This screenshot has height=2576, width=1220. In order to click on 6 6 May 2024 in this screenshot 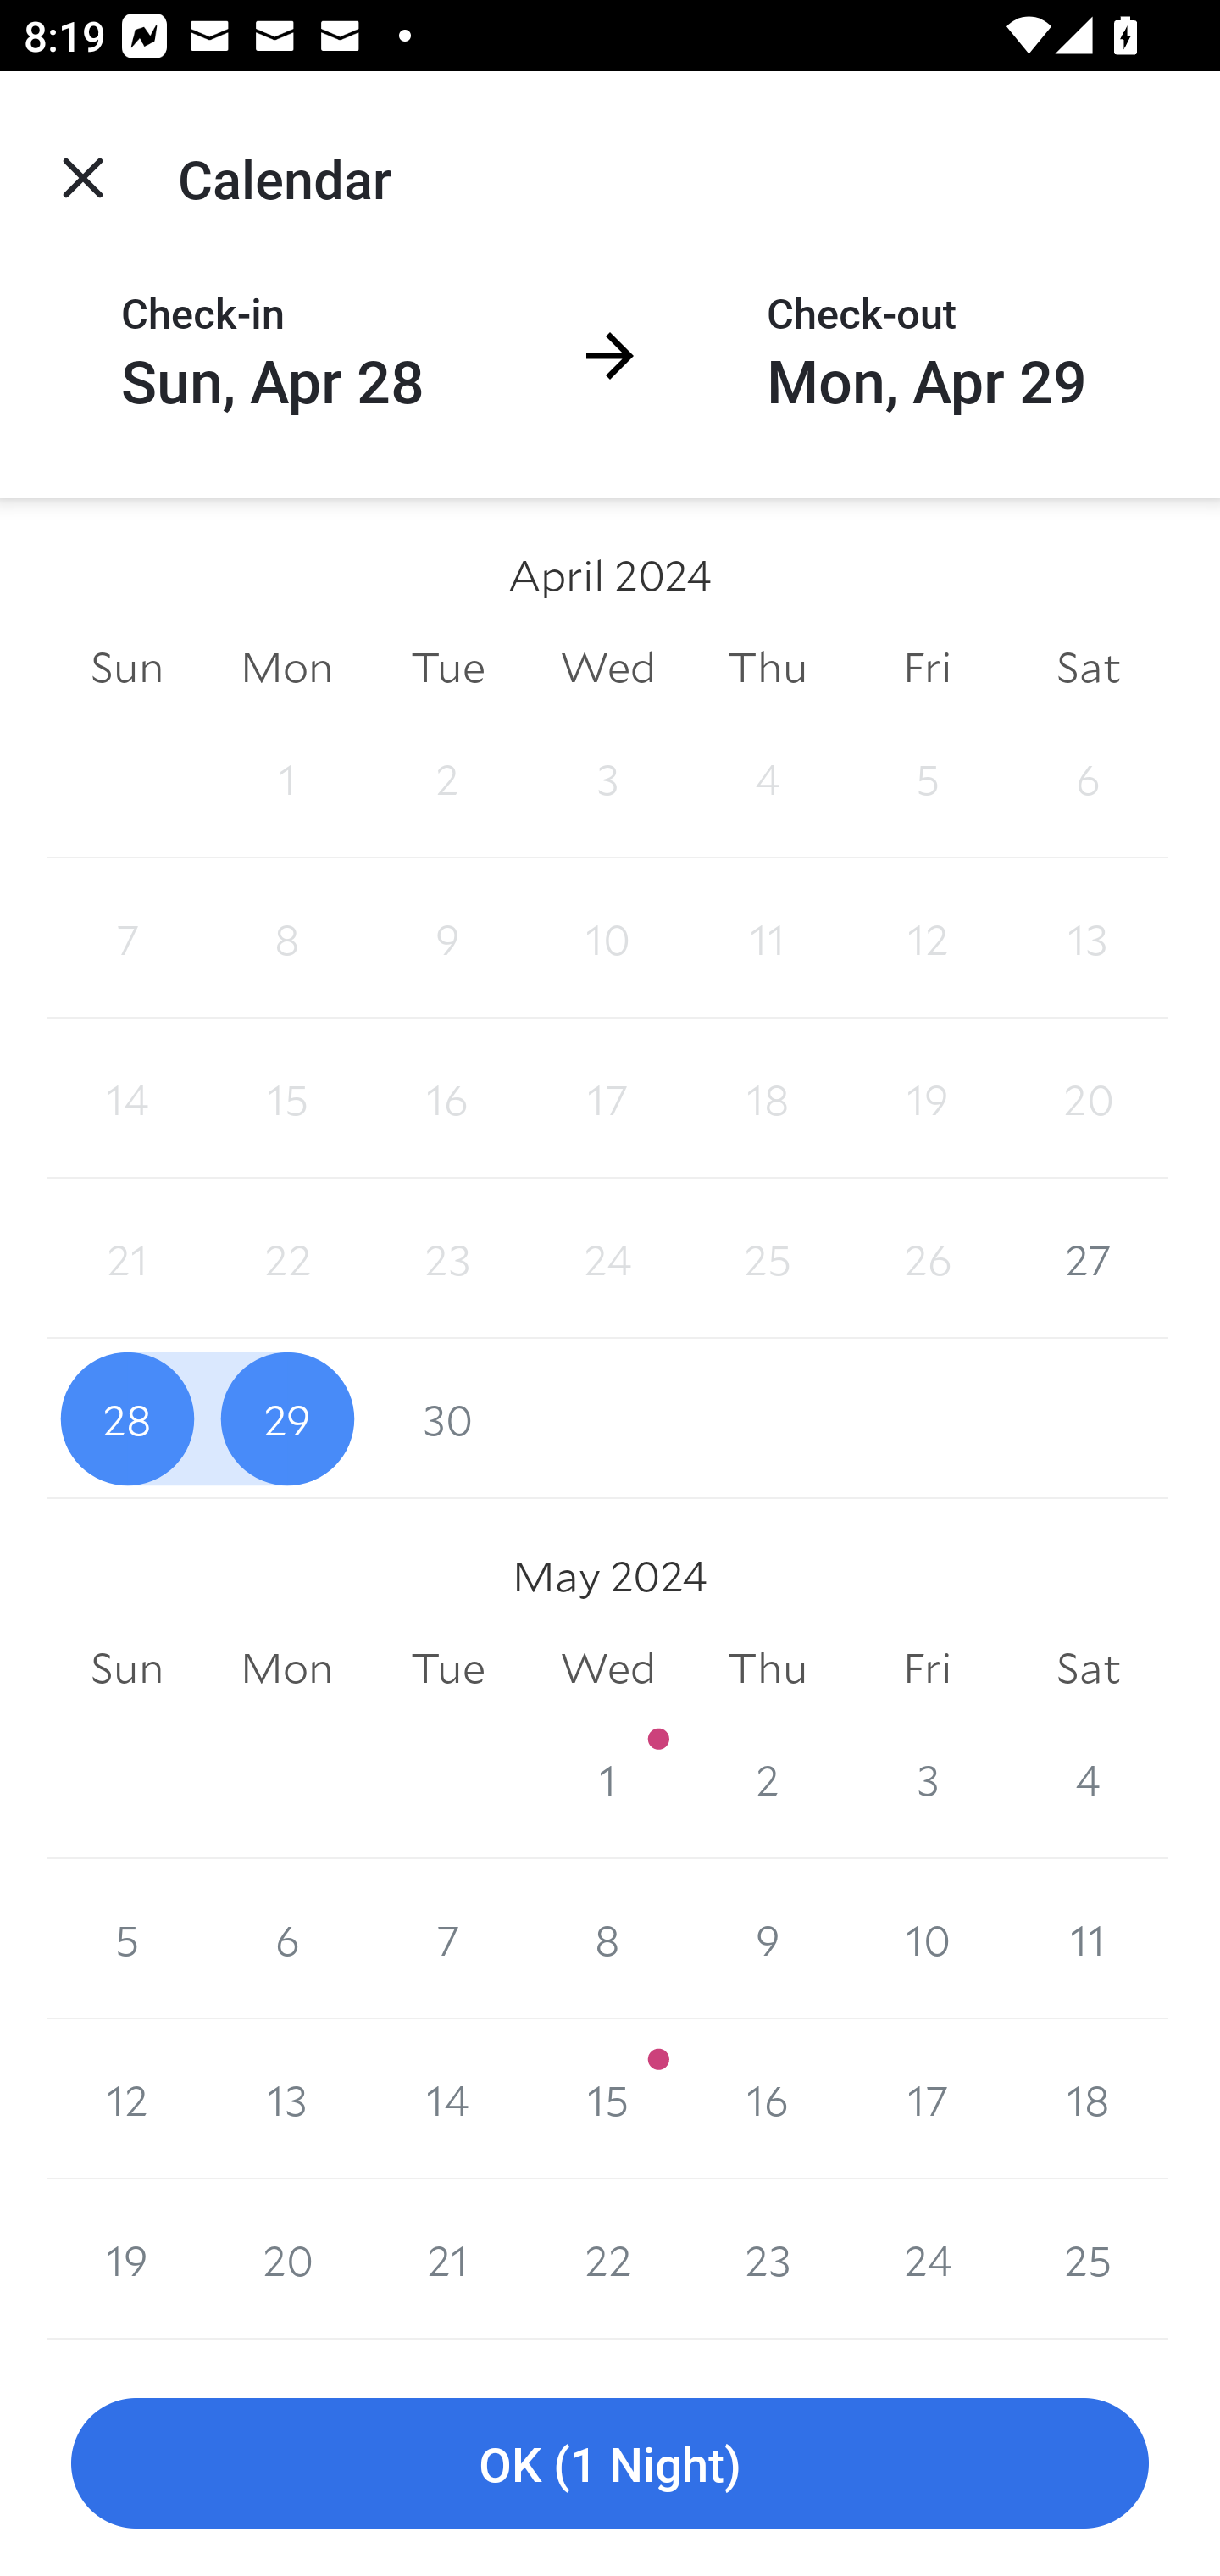, I will do `click(286, 1939)`.